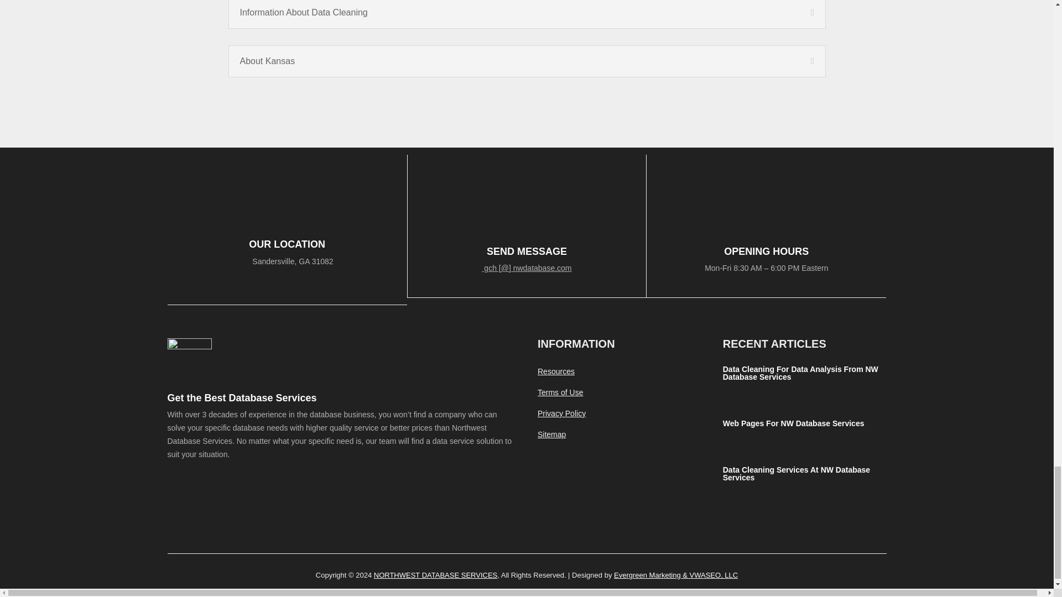  What do you see at coordinates (189, 360) in the screenshot?
I see `logo-80x80` at bounding box center [189, 360].